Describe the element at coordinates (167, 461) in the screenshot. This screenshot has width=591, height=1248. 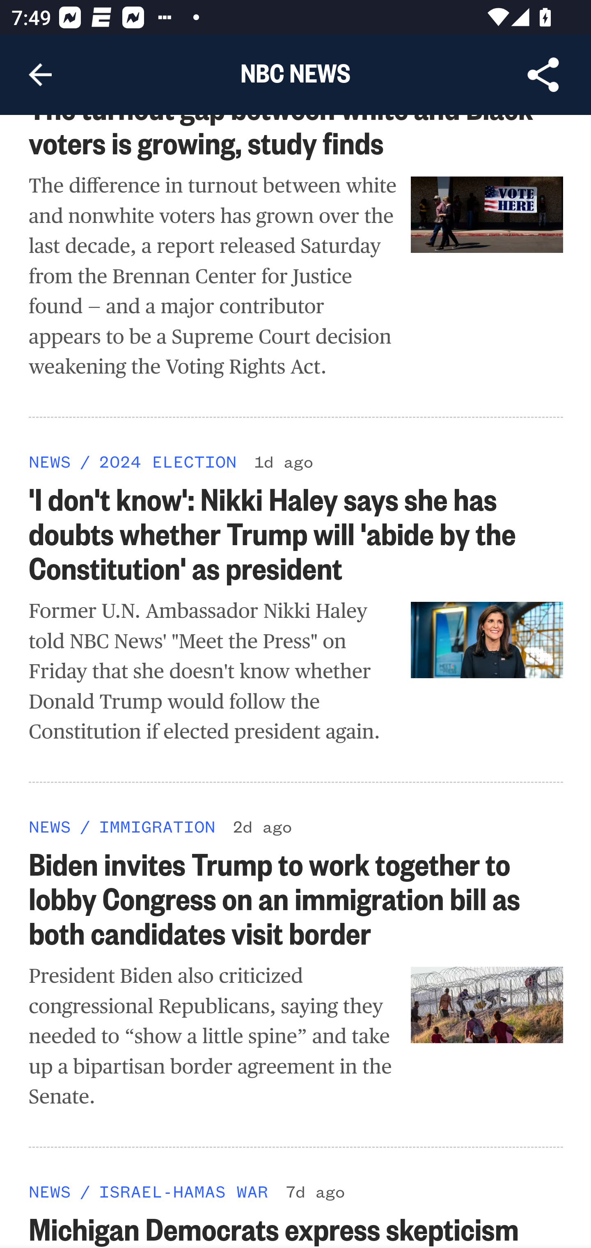
I see `2024 ELECTION 2024 ELECTION 2024 ELECTION` at that location.